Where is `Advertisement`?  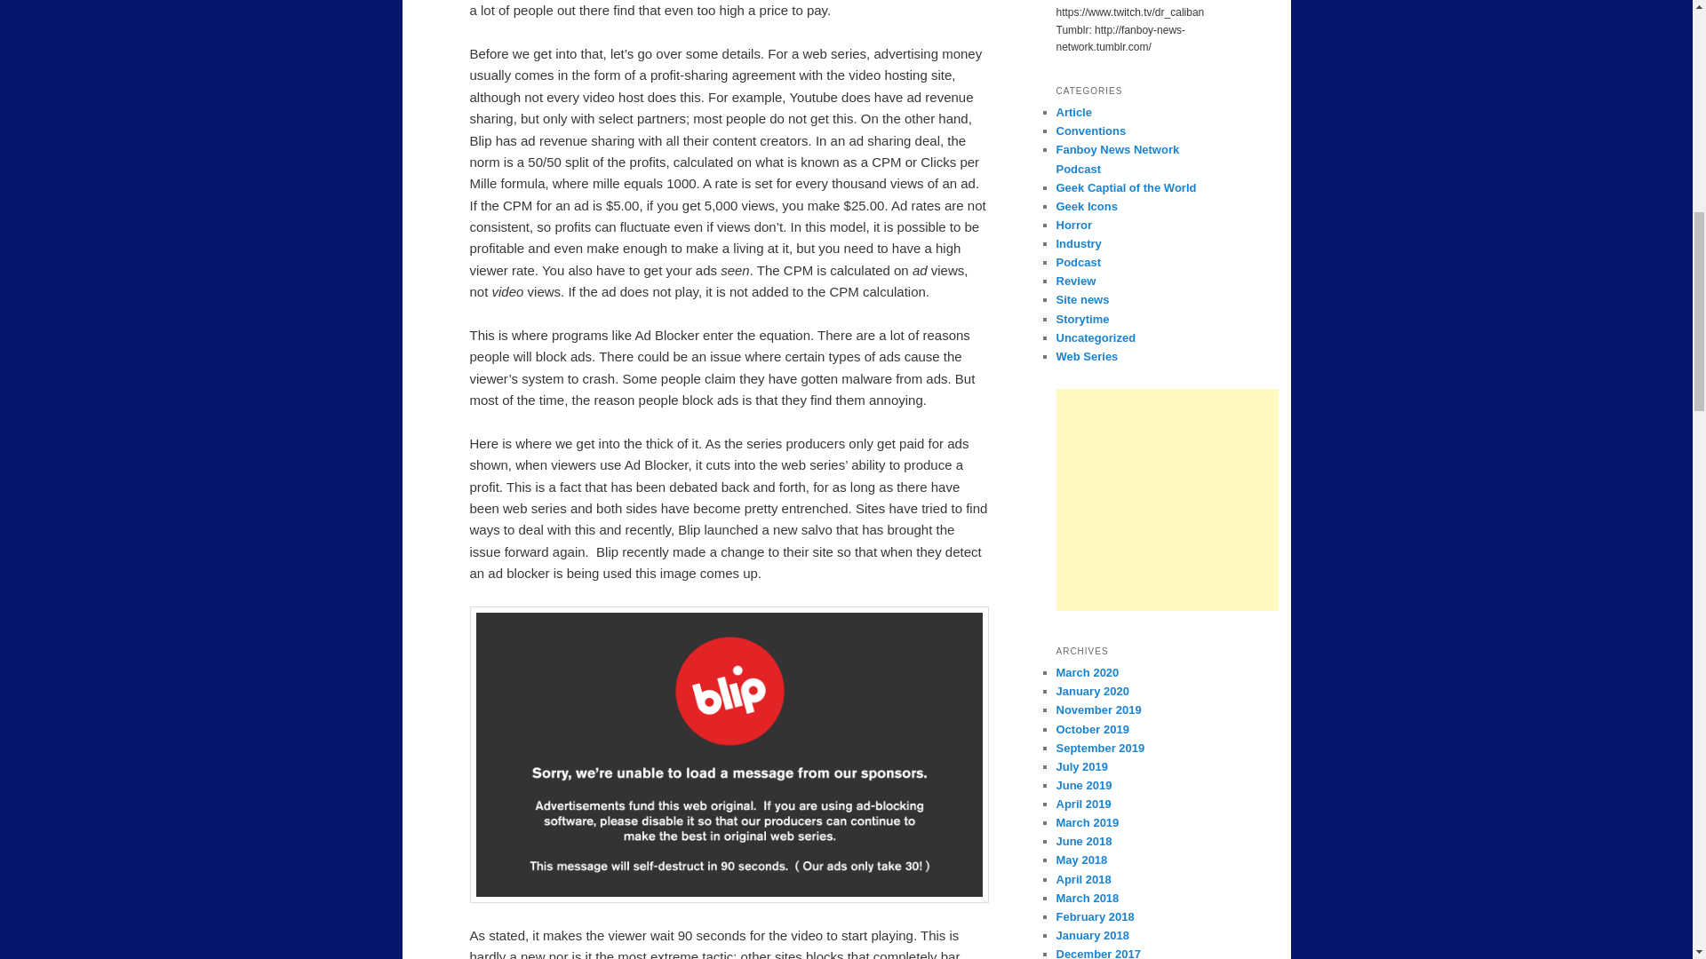
Advertisement is located at coordinates (1167, 499).